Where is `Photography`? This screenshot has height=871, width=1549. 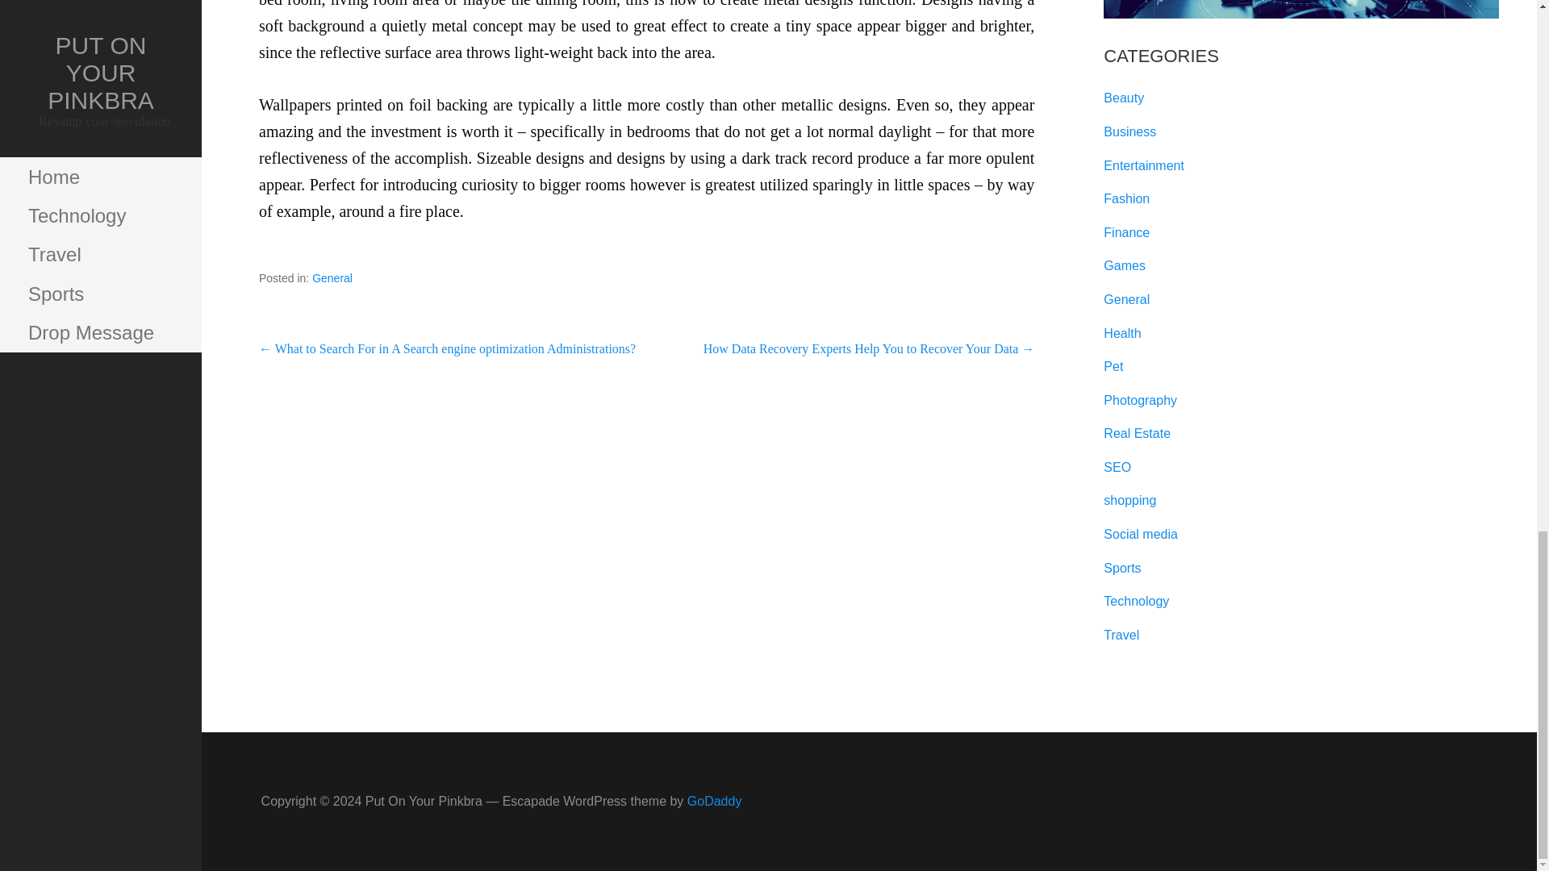
Photography is located at coordinates (1140, 400).